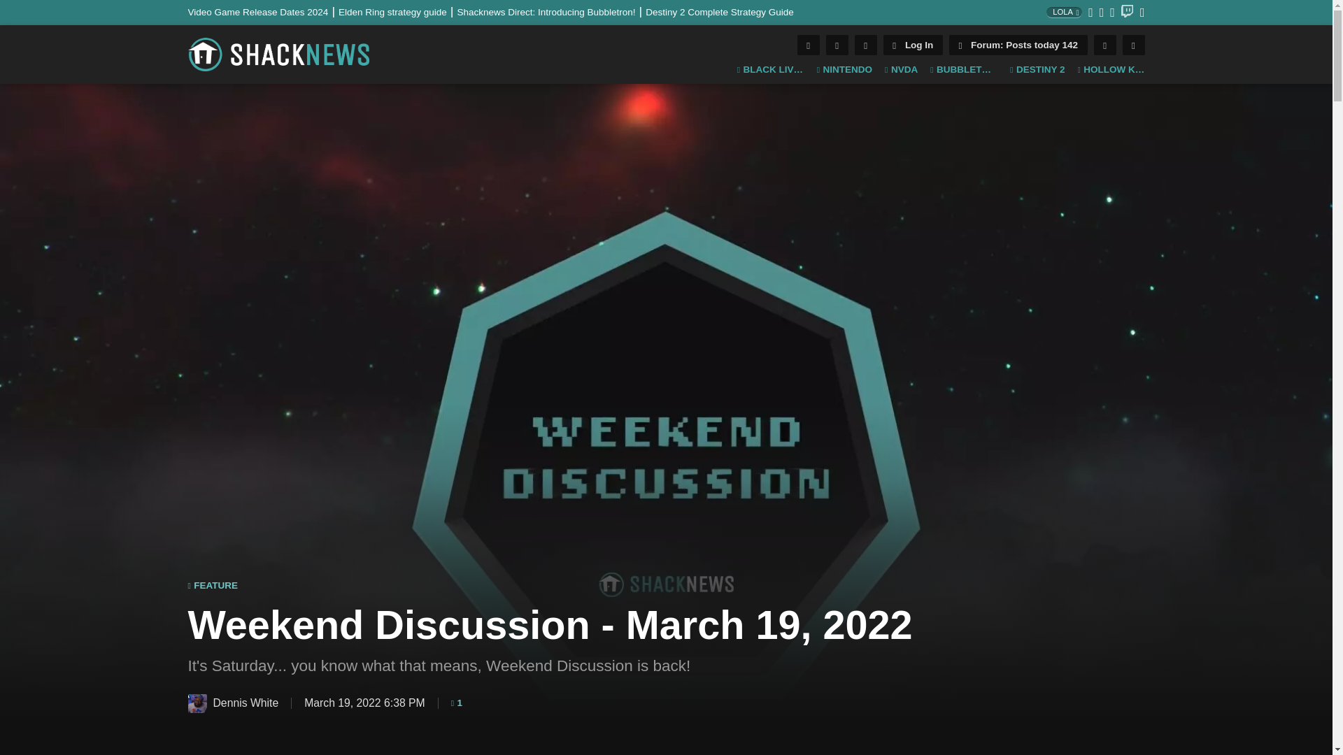  Describe the element at coordinates (719, 11) in the screenshot. I see `Destiny 2 Complete Strategy Guide` at that location.